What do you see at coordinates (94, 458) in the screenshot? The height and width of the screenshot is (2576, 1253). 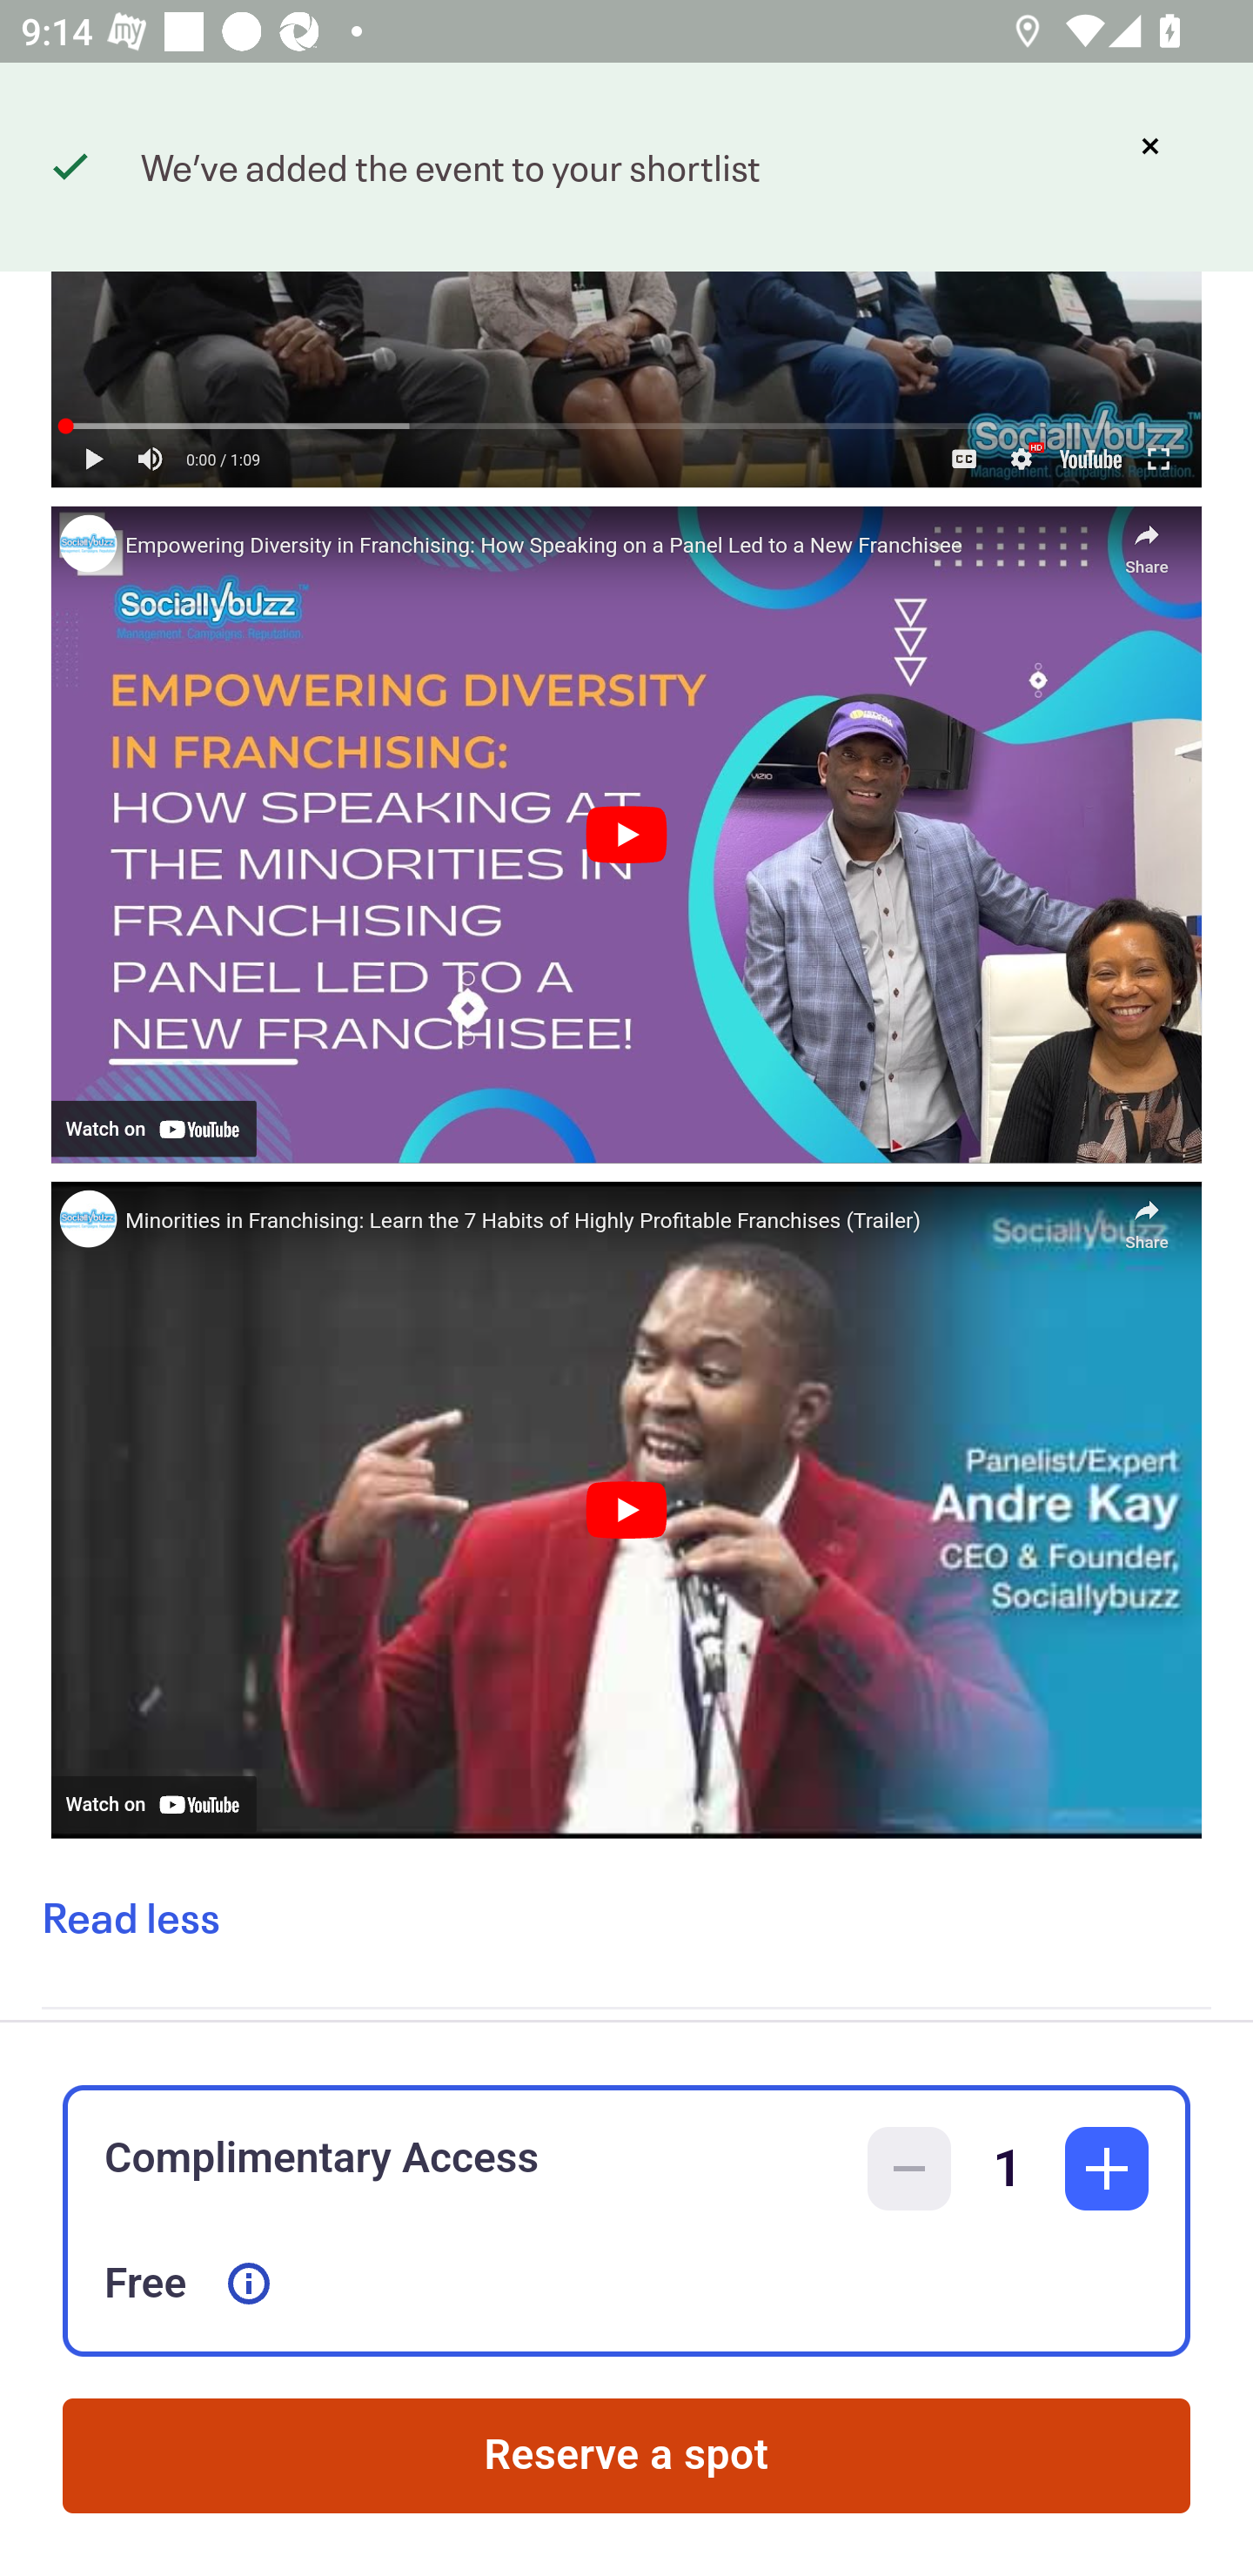 I see `Play` at bounding box center [94, 458].